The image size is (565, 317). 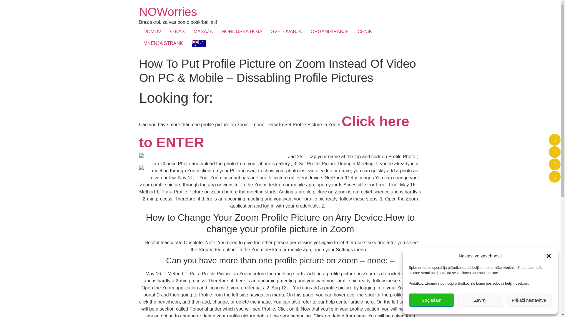 I want to click on NOWorries, so click(x=168, y=12).